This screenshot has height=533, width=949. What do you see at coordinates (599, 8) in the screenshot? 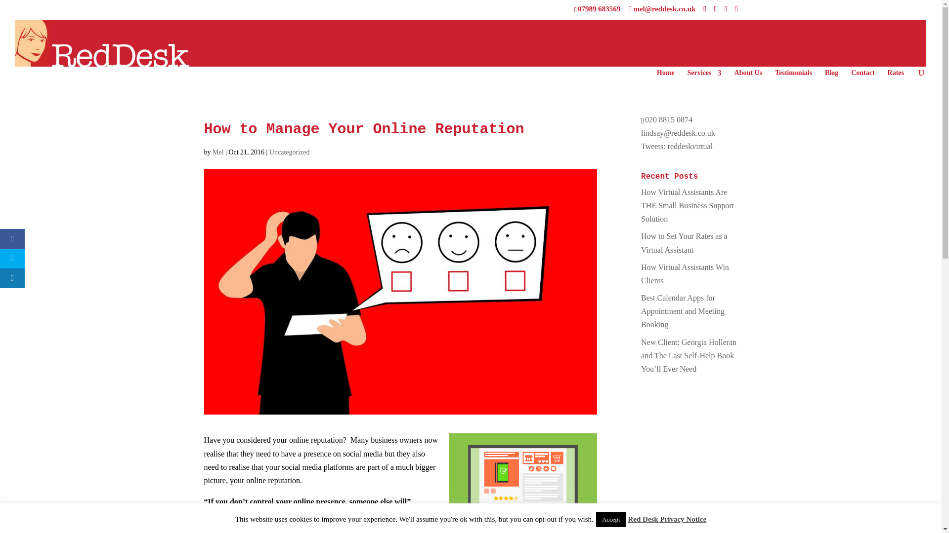
I see `07989 683569` at bounding box center [599, 8].